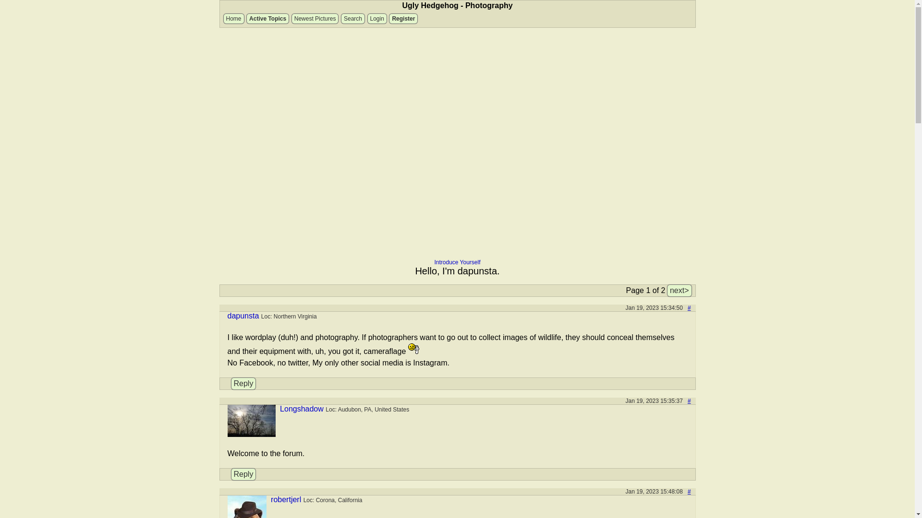  I want to click on Reply, so click(243, 474).